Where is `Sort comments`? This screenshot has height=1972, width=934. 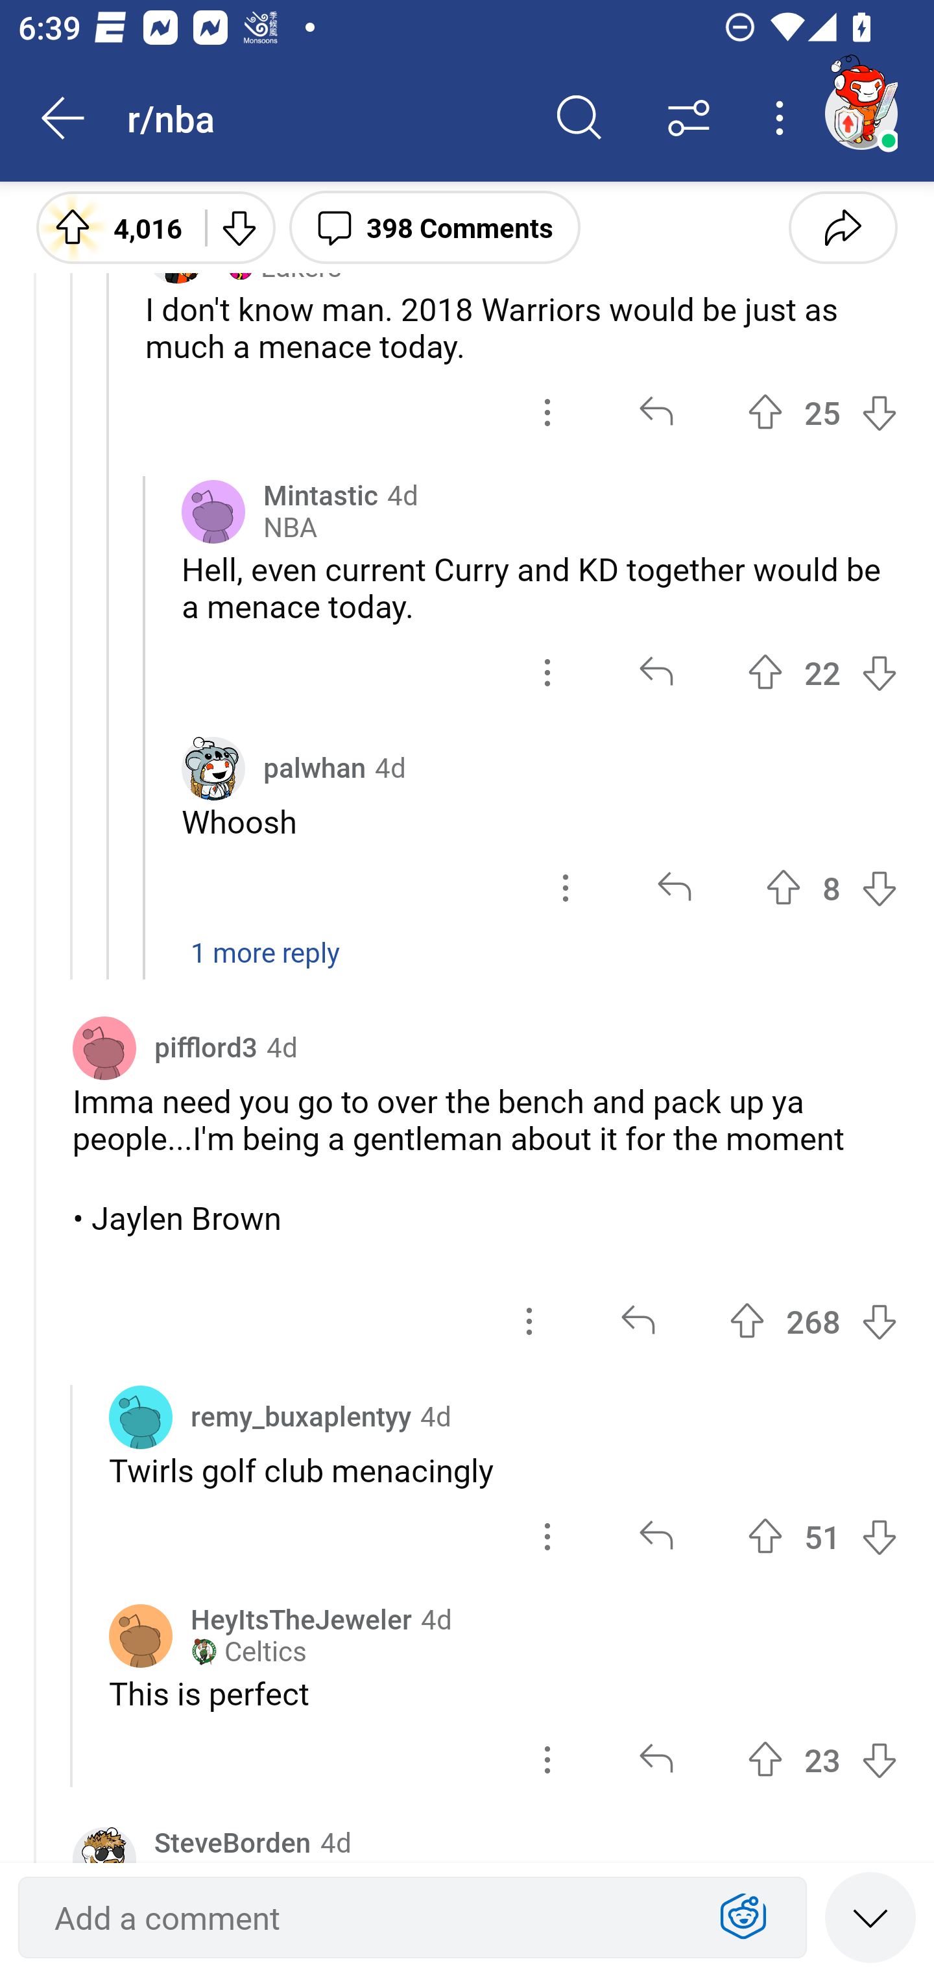
Sort comments is located at coordinates (689, 118).